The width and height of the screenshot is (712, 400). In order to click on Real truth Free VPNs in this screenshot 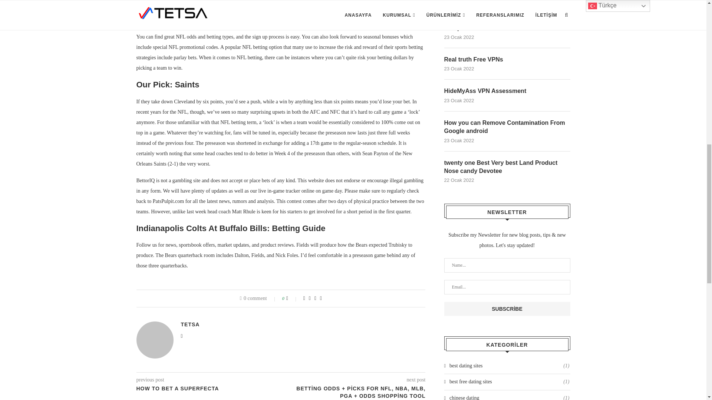, I will do `click(507, 59)`.